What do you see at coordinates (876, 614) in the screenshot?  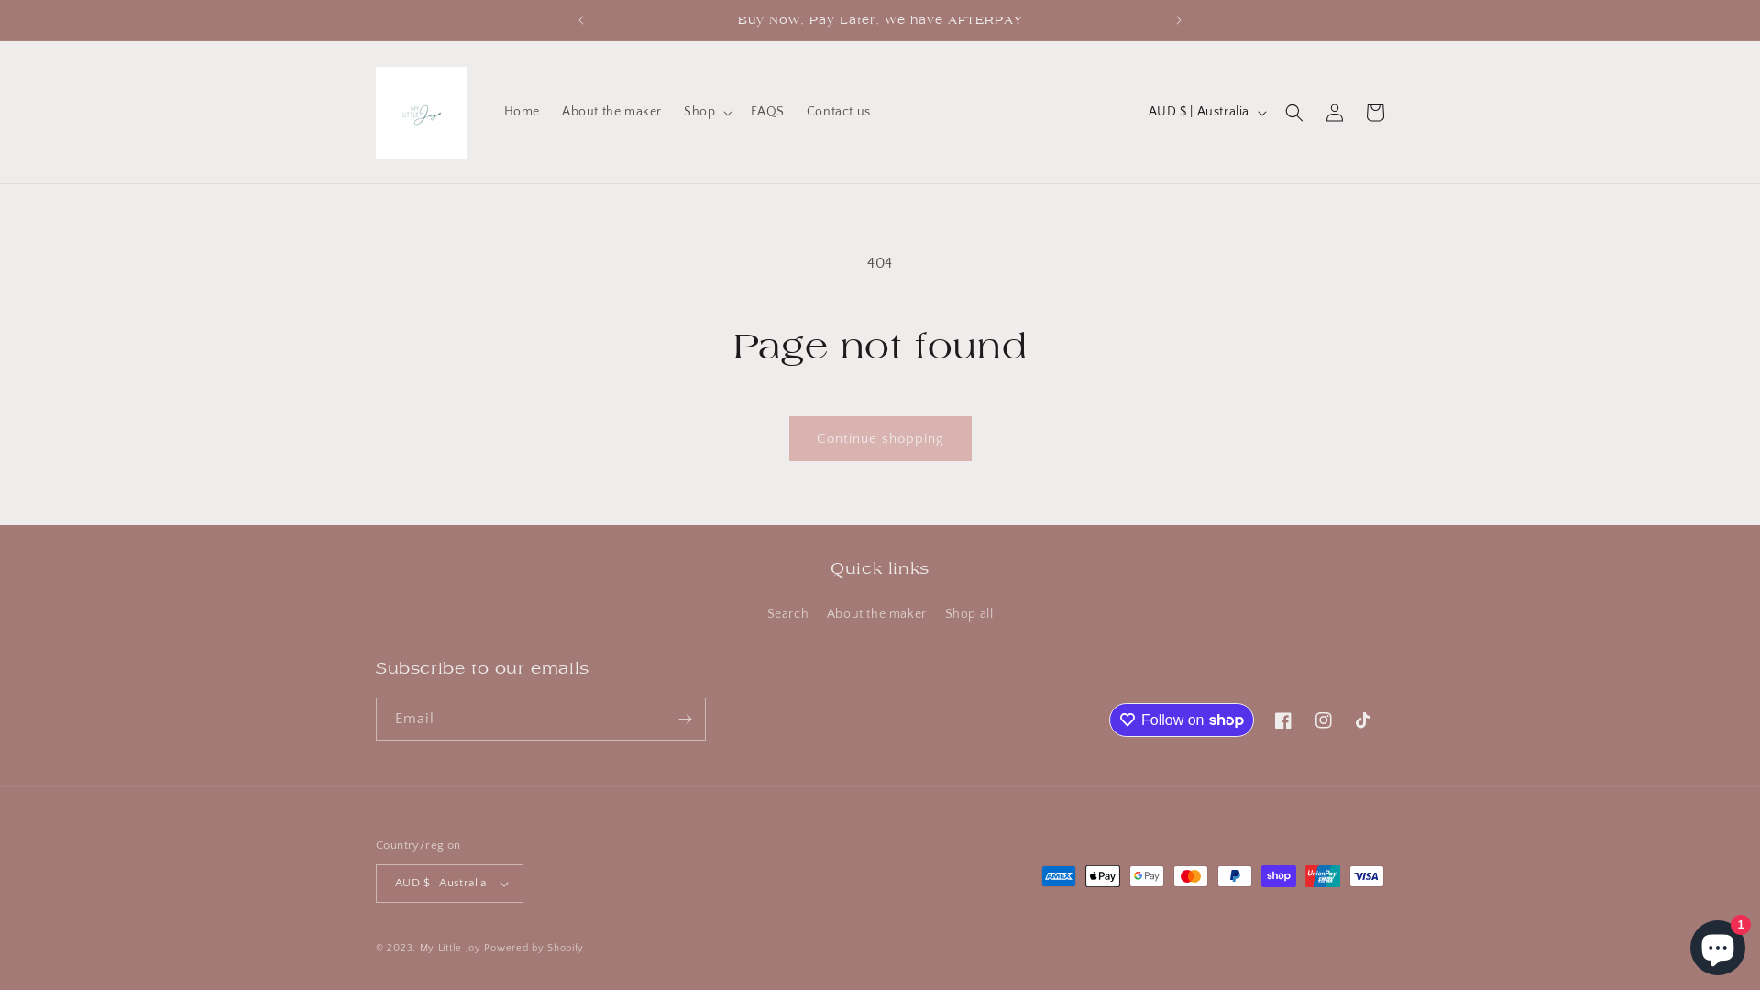 I see `About the maker` at bounding box center [876, 614].